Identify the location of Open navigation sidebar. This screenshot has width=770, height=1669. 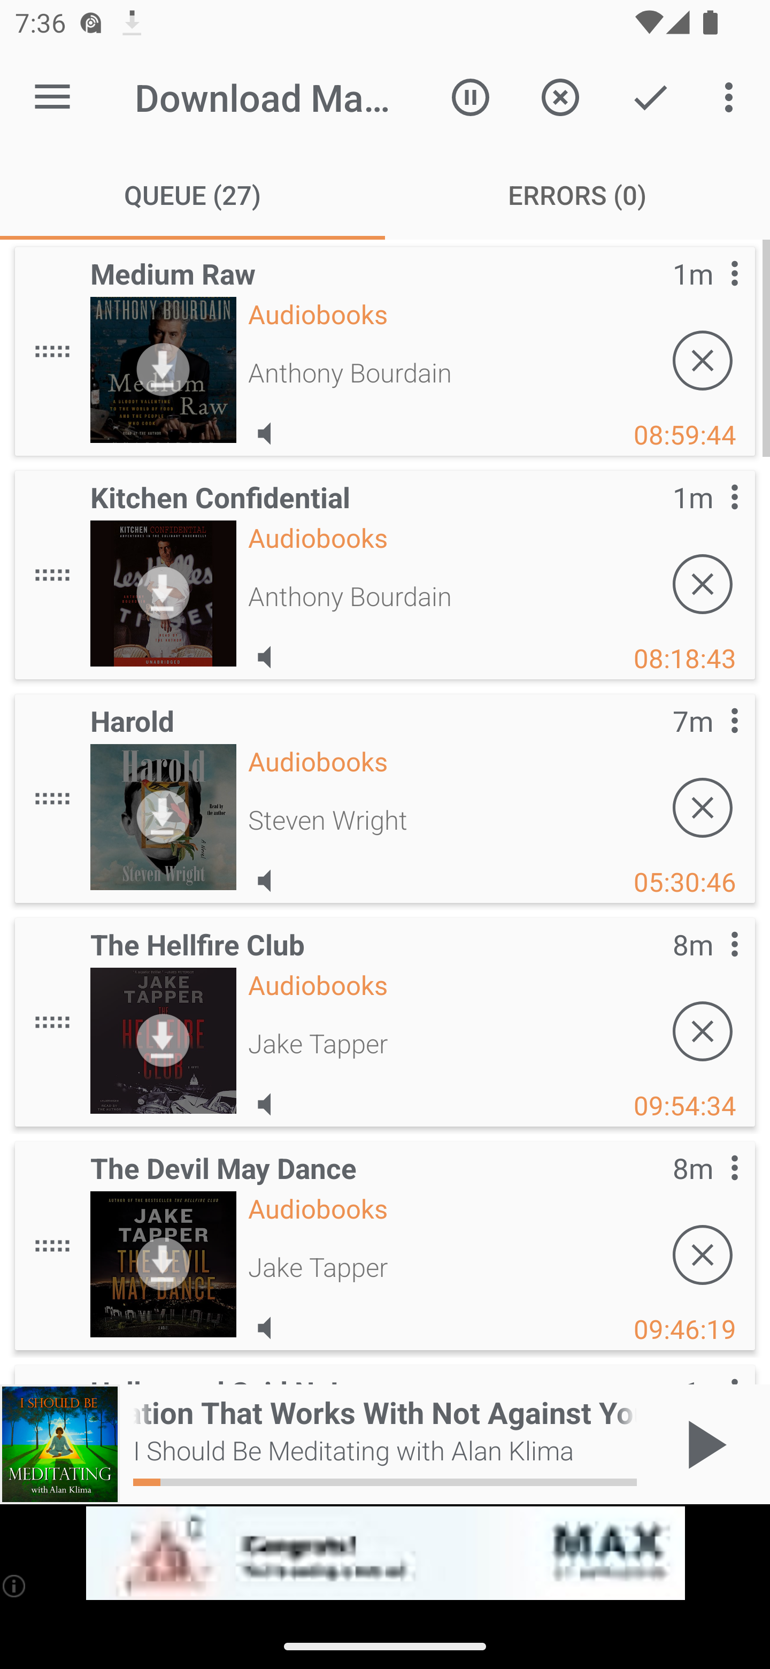
(52, 97).